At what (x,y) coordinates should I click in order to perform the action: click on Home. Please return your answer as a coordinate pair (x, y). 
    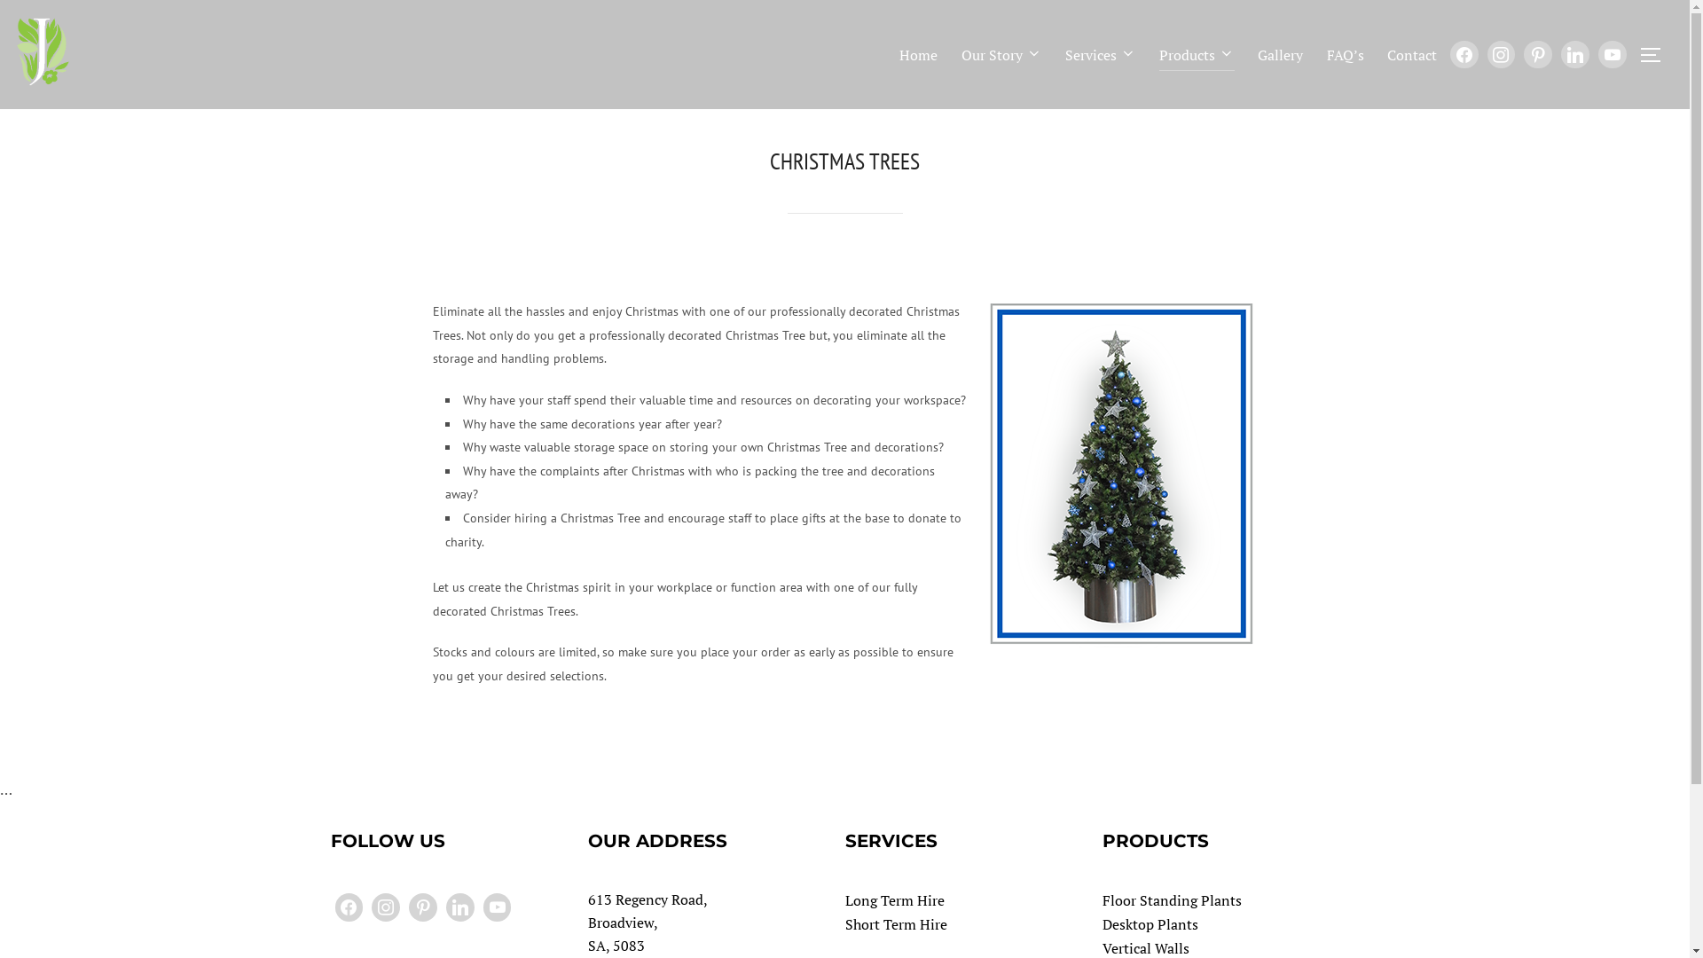
    Looking at the image, I should click on (918, 55).